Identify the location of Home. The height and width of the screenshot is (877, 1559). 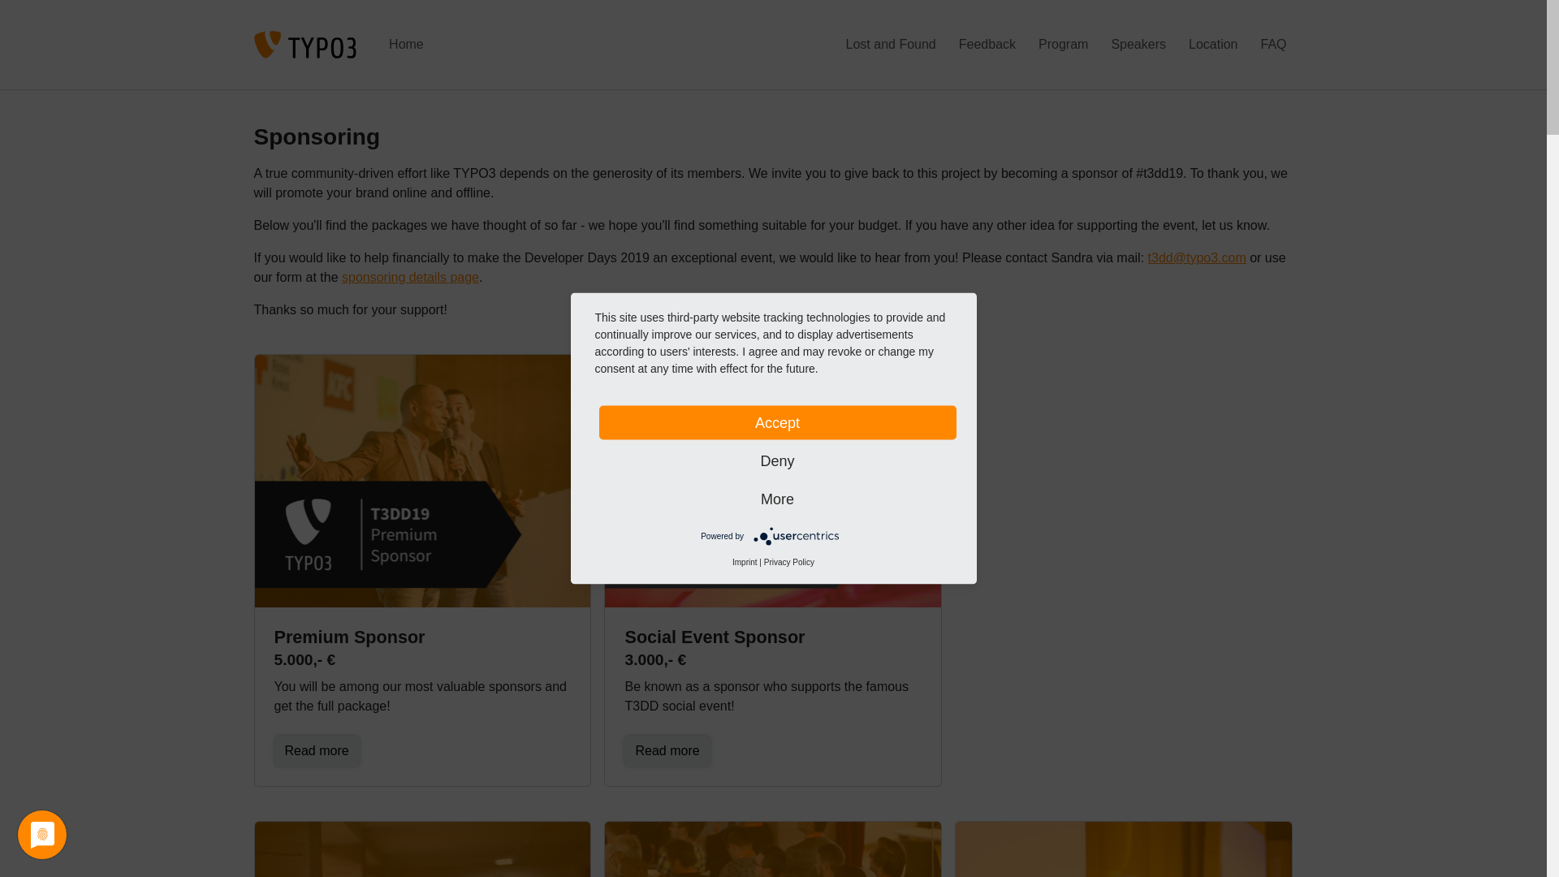
(406, 44).